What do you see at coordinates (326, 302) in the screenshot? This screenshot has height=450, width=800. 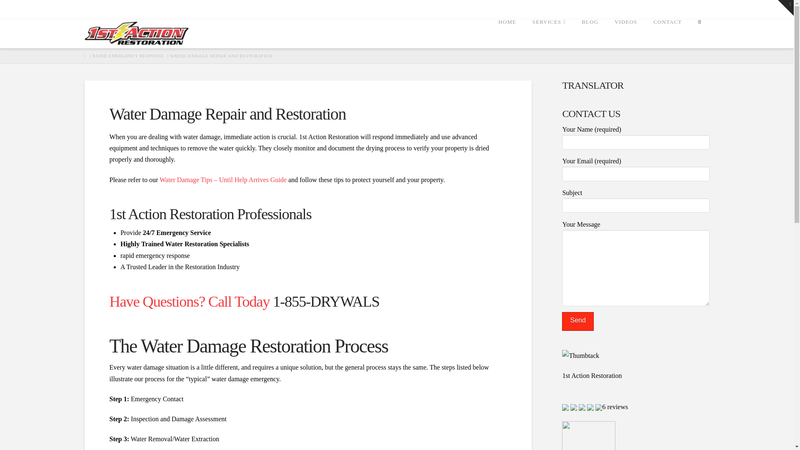 I see `1-855-DRYWALS` at bounding box center [326, 302].